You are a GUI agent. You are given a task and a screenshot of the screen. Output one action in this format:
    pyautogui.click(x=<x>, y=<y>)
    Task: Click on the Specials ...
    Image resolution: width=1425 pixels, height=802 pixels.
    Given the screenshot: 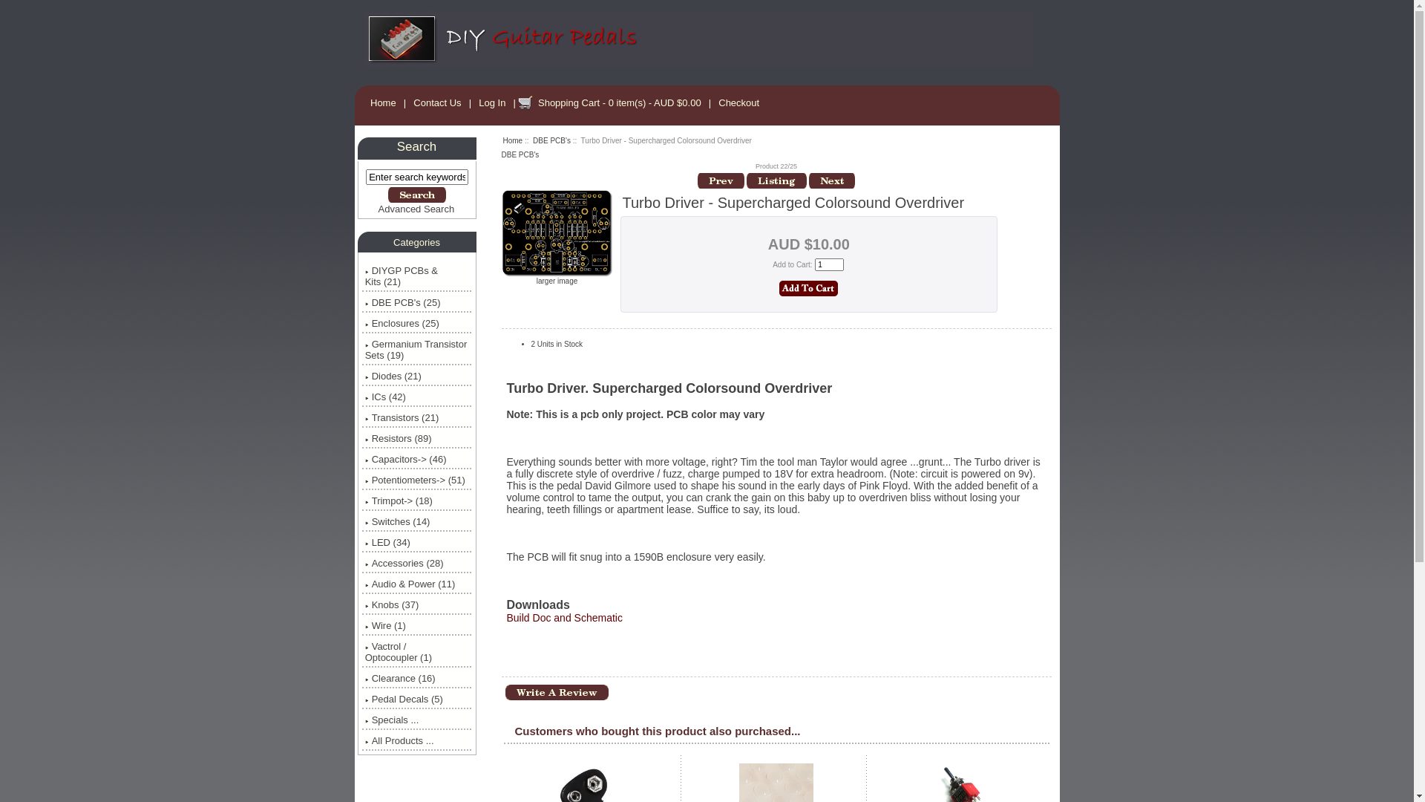 What is the action you would take?
    pyautogui.click(x=417, y=720)
    